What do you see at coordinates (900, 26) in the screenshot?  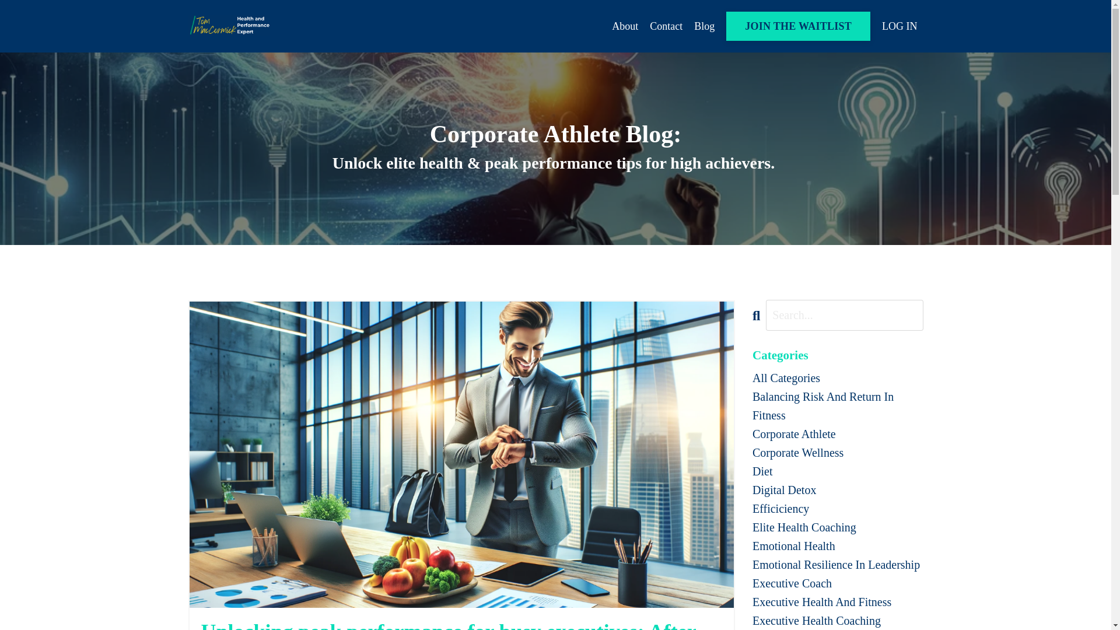 I see `LOG IN` at bounding box center [900, 26].